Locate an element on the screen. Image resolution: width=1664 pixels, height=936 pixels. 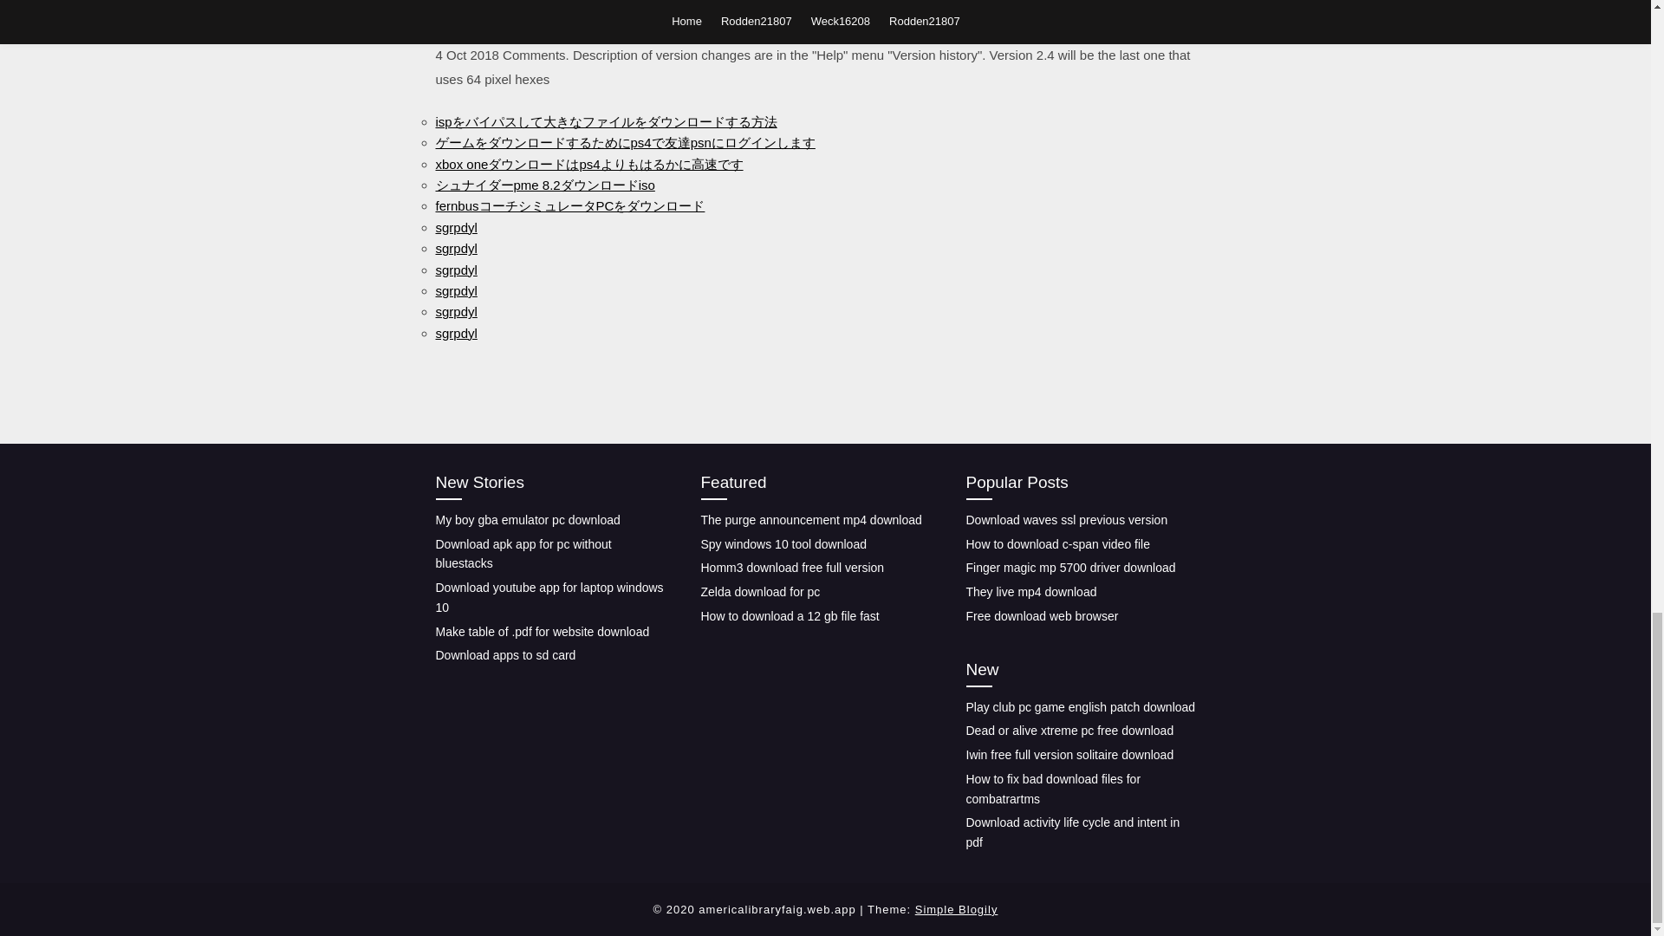
sgrpdyl is located at coordinates (455, 291).